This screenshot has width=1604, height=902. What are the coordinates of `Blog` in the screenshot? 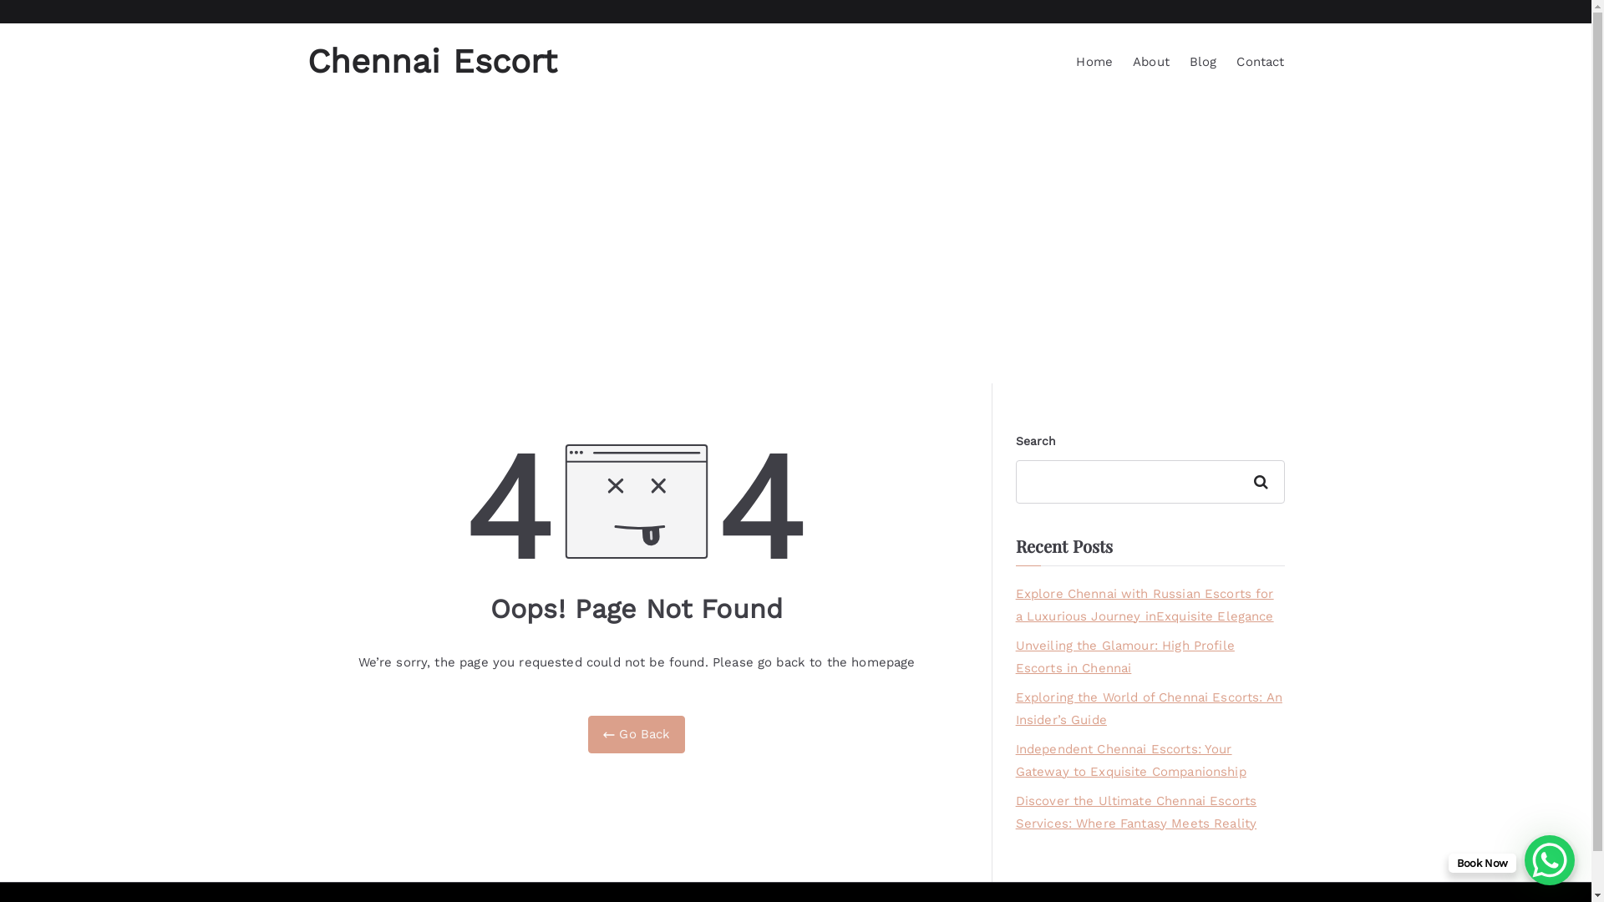 It's located at (1203, 62).